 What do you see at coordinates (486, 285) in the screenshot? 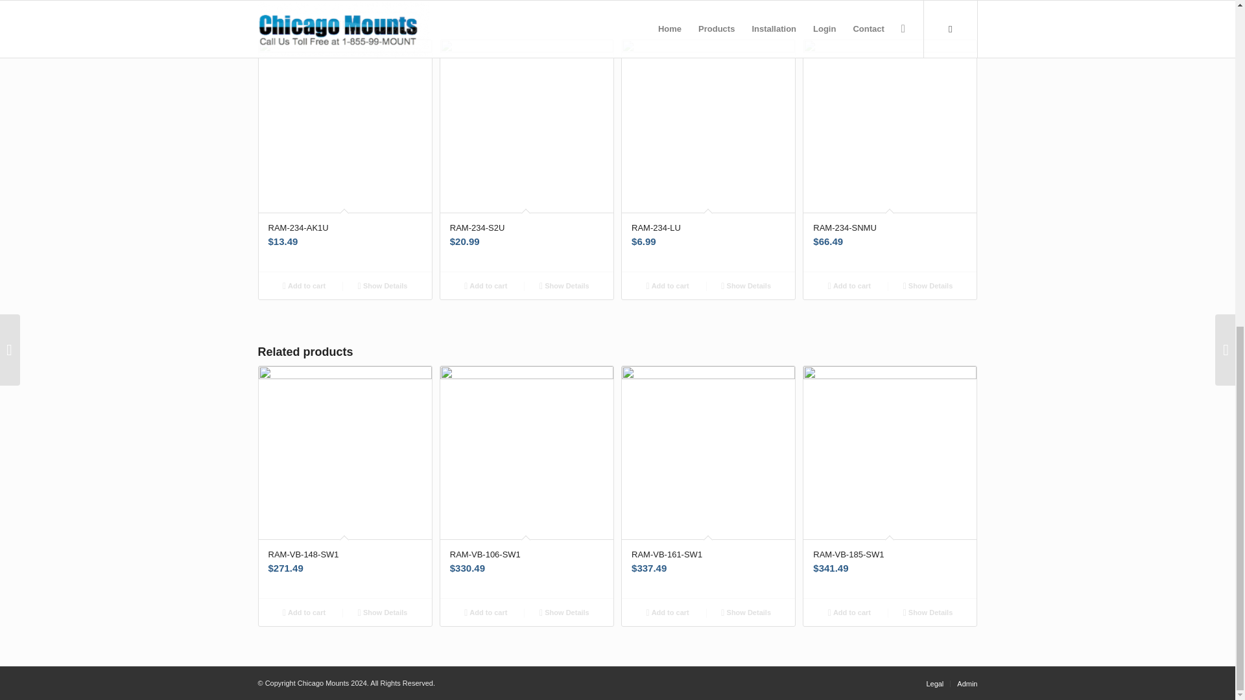
I see `Add to cart` at bounding box center [486, 285].